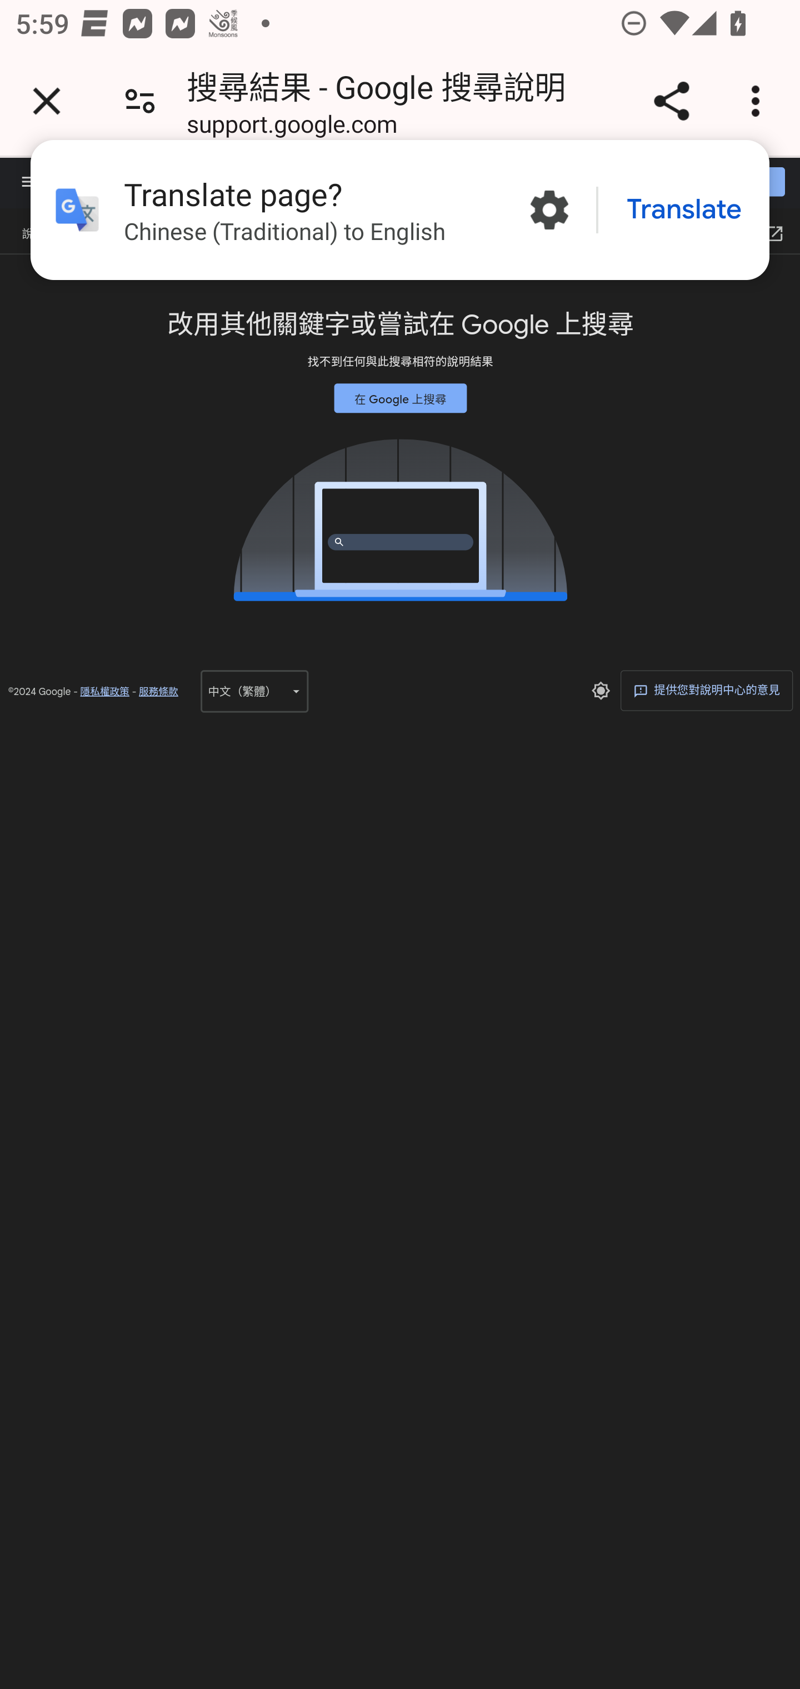 The image size is (800, 1689). Describe the element at coordinates (600, 690) in the screenshot. I see `停用深色模式` at that location.